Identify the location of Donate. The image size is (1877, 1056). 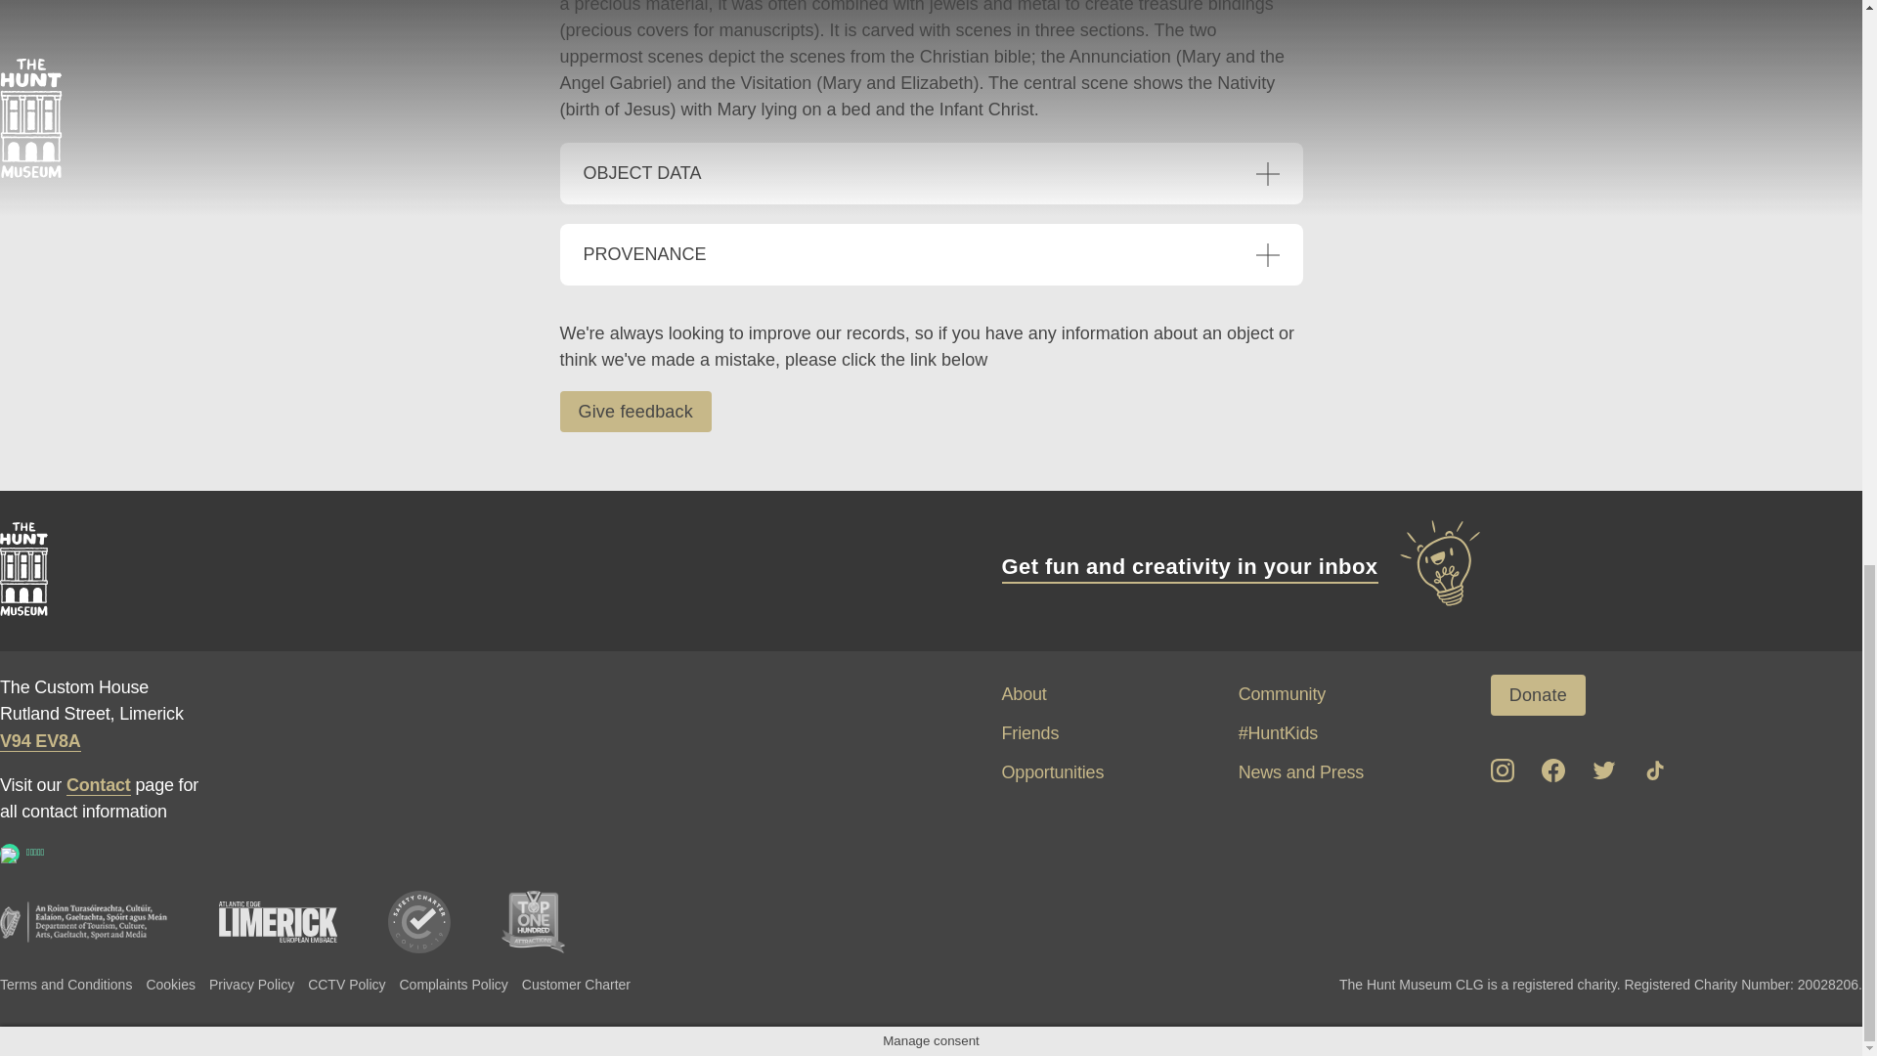
(1538, 695).